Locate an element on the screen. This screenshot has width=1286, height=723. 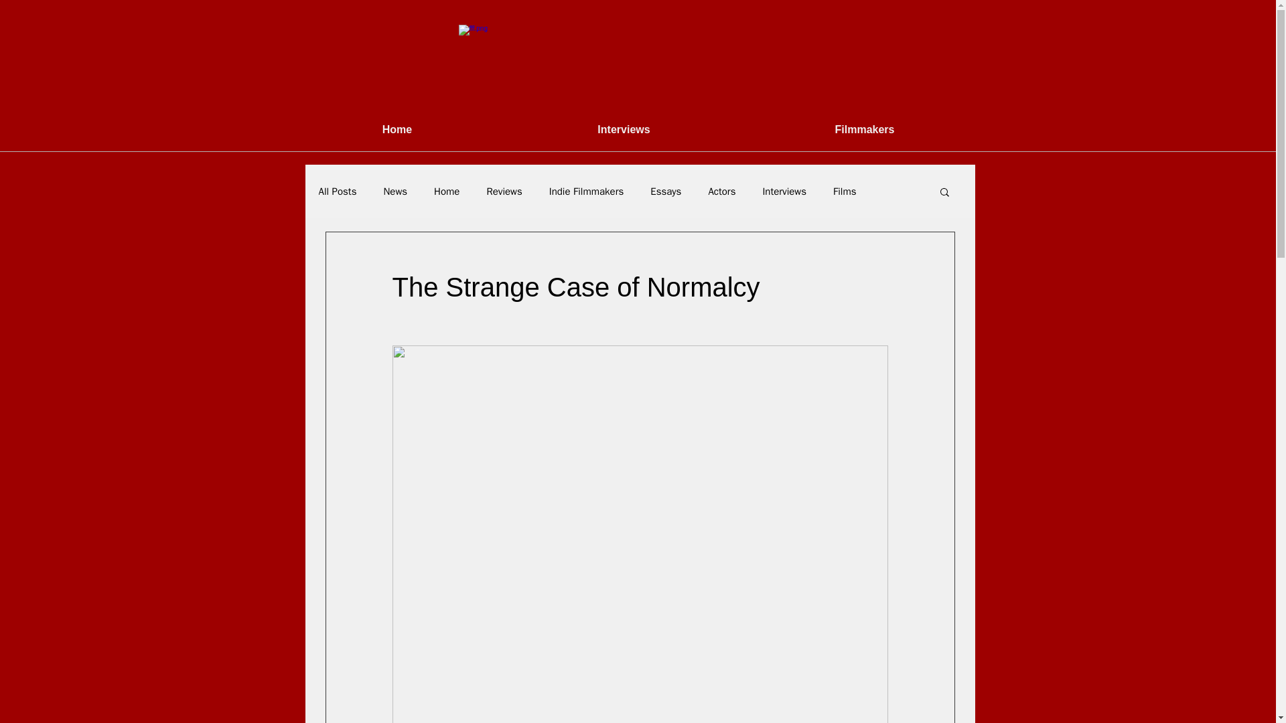
Home is located at coordinates (397, 130).